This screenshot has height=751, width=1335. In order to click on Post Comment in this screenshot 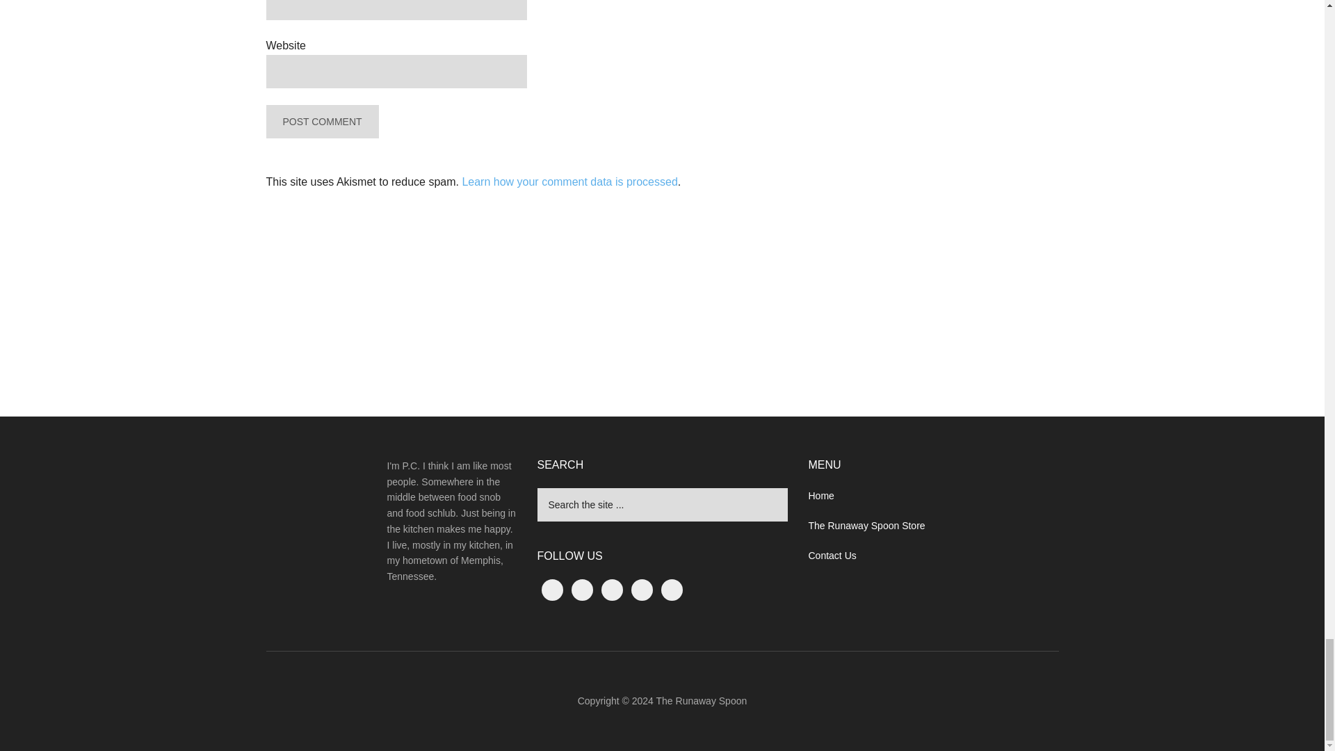, I will do `click(321, 121)`.